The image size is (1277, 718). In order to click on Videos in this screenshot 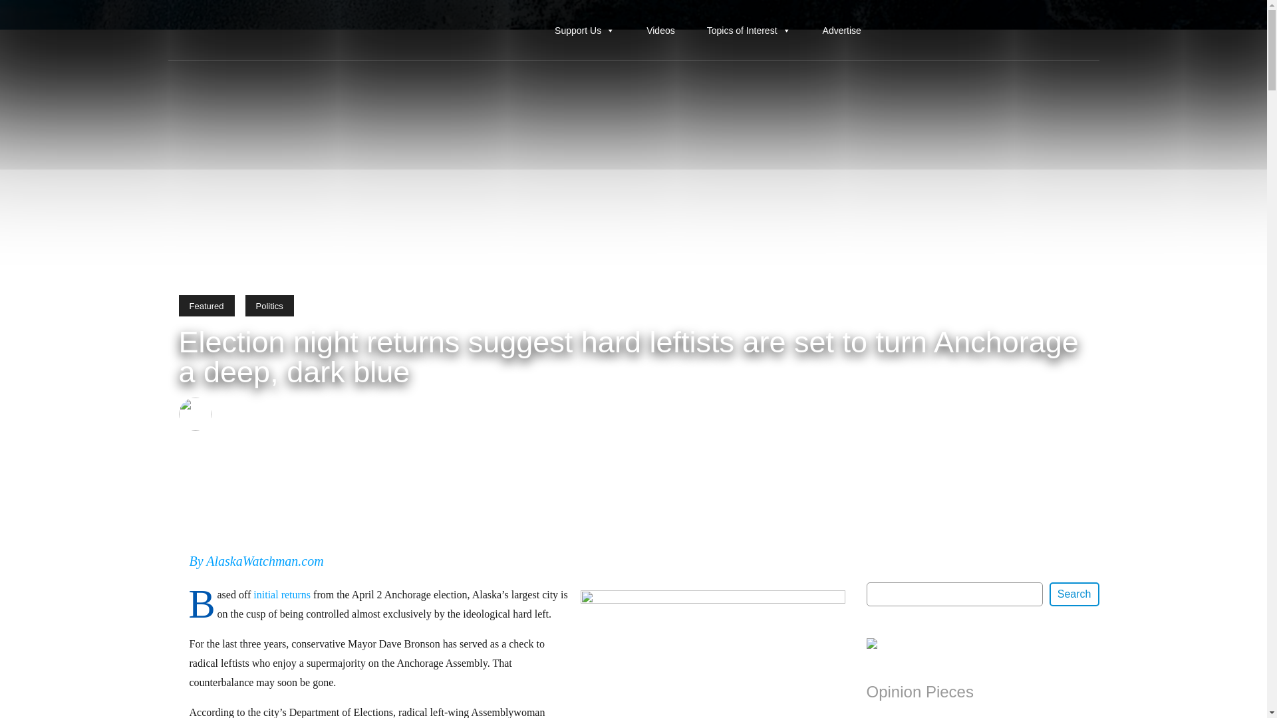, I will do `click(660, 30)`.